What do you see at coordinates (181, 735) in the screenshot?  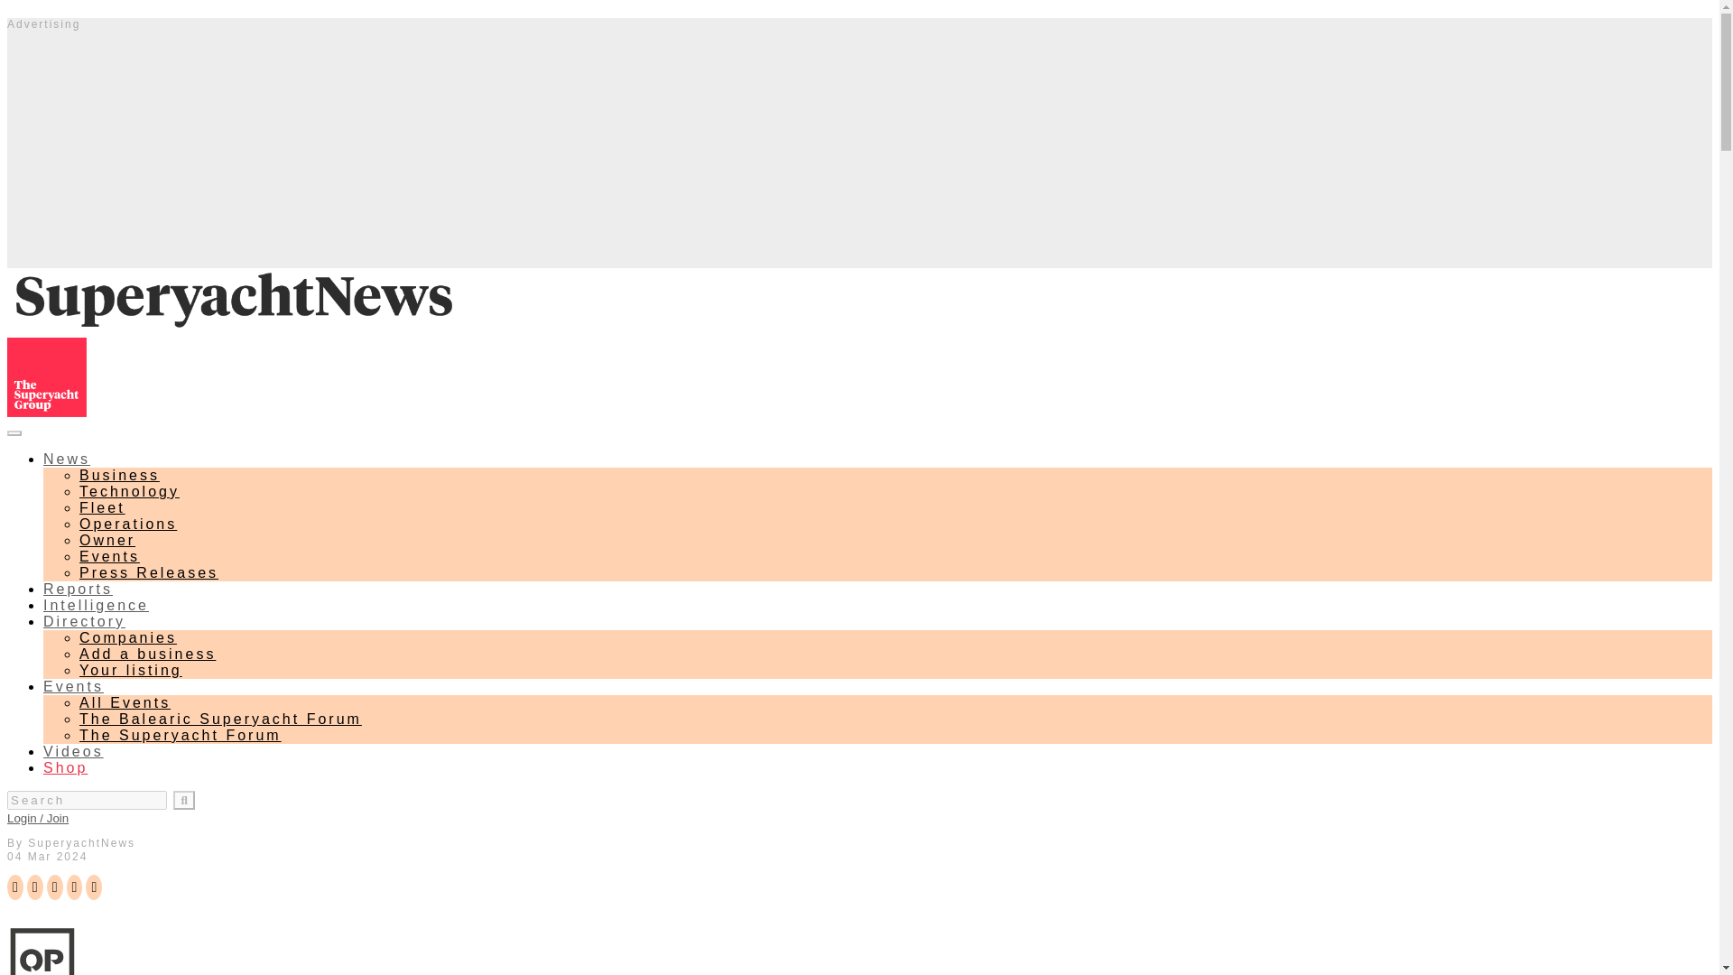 I see `The Superyacht Forum` at bounding box center [181, 735].